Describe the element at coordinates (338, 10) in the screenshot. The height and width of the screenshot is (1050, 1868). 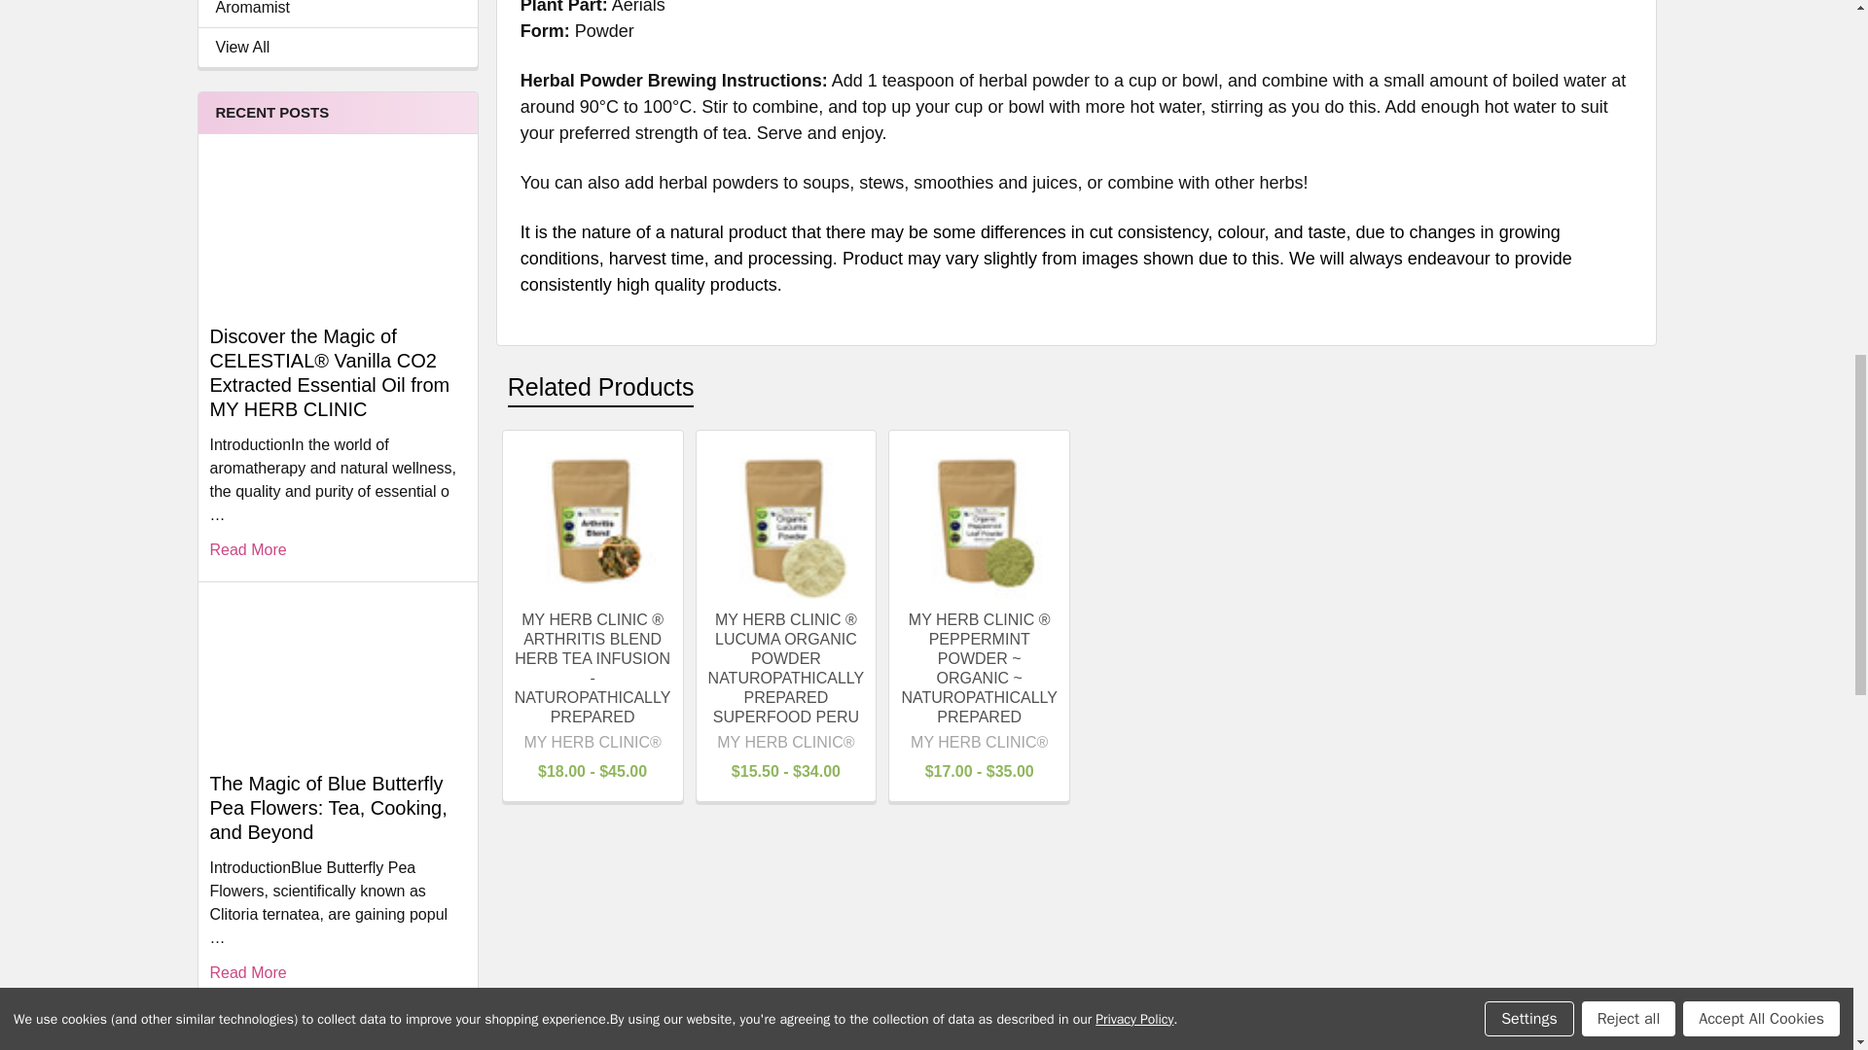
I see `Aromamist` at that location.